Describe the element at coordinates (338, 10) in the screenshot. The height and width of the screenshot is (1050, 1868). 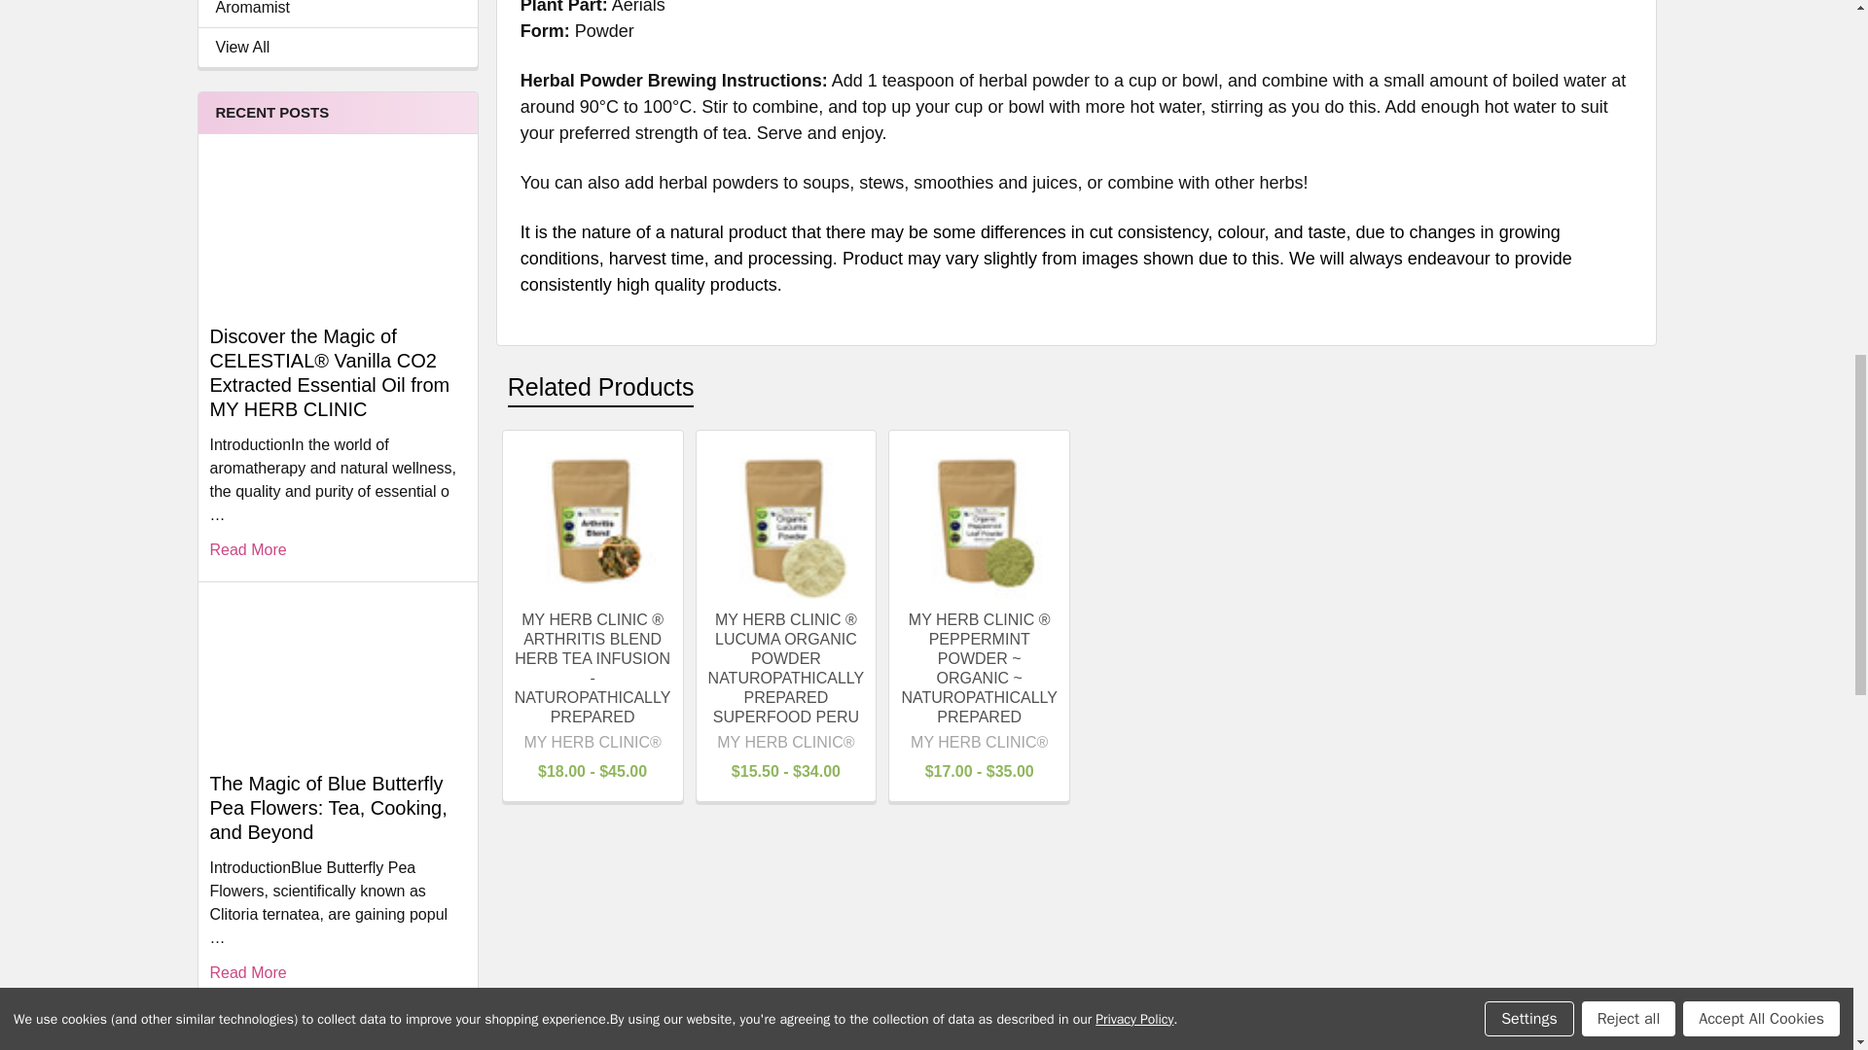
I see `Aromamist` at that location.